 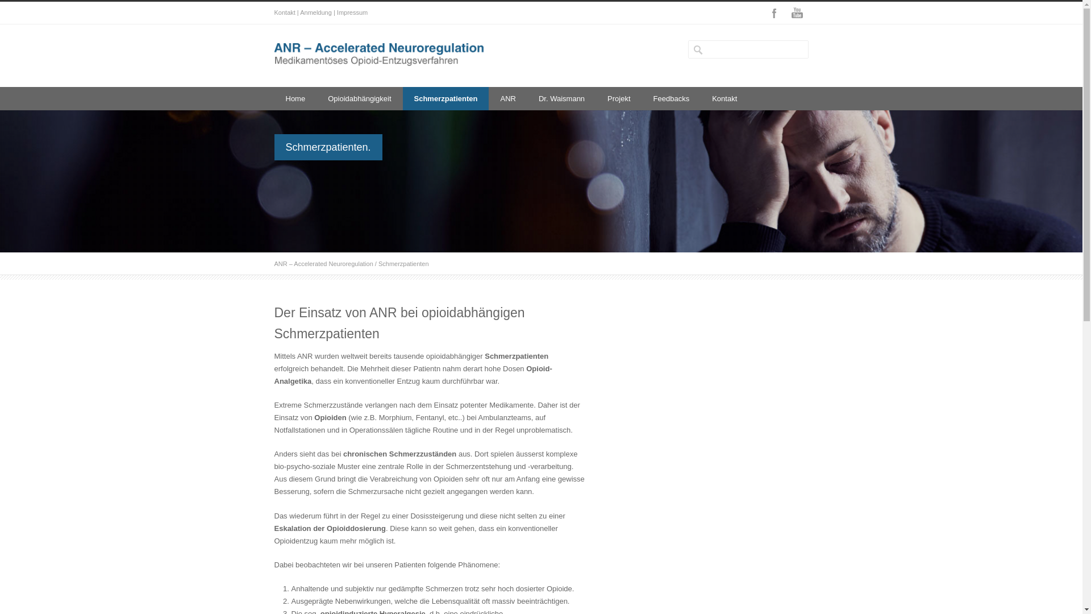 What do you see at coordinates (284, 13) in the screenshot?
I see `Kontakt` at bounding box center [284, 13].